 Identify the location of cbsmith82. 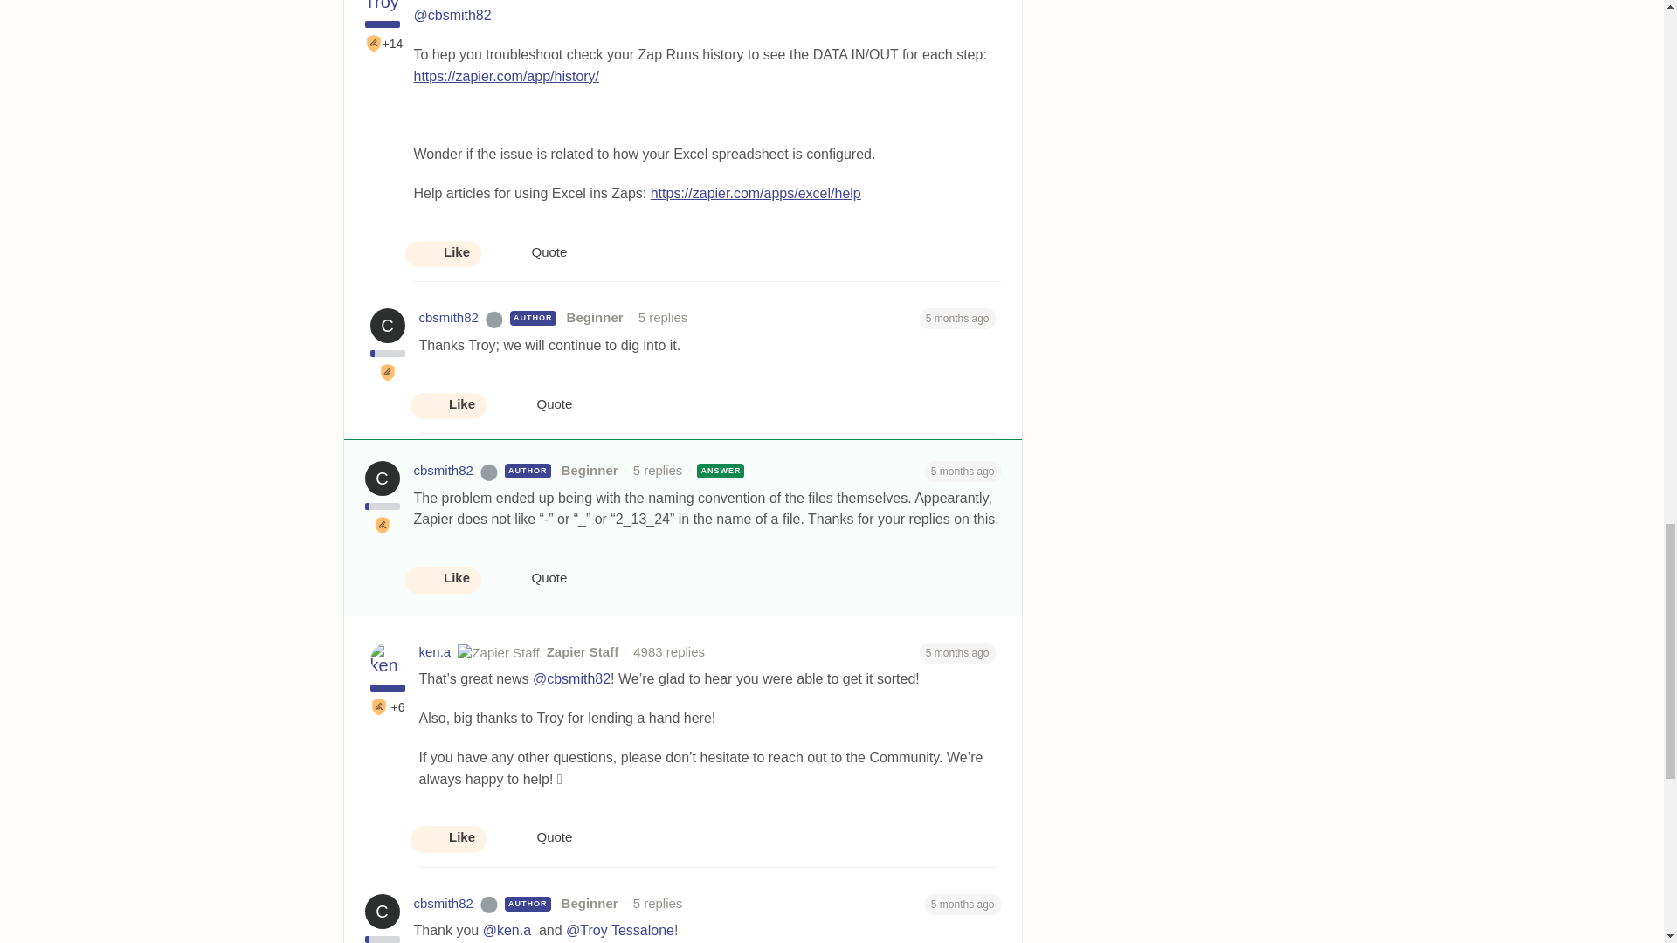
(444, 471).